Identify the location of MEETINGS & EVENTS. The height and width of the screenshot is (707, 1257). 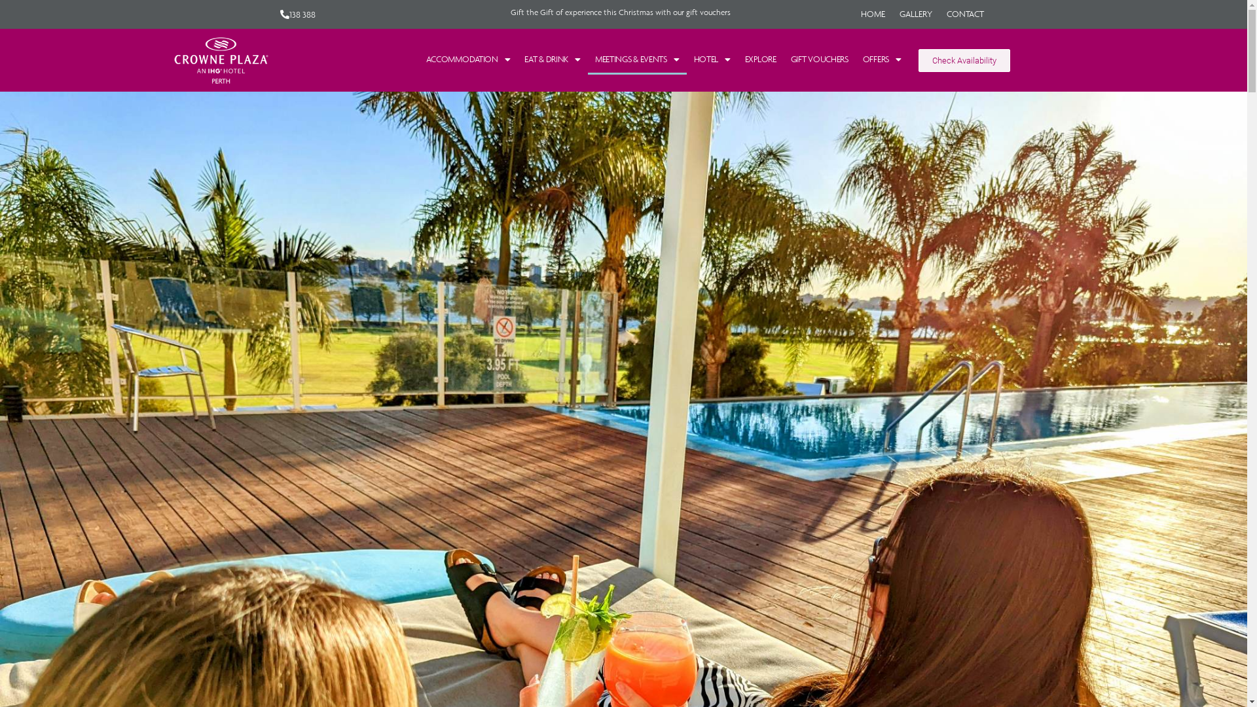
(638, 60).